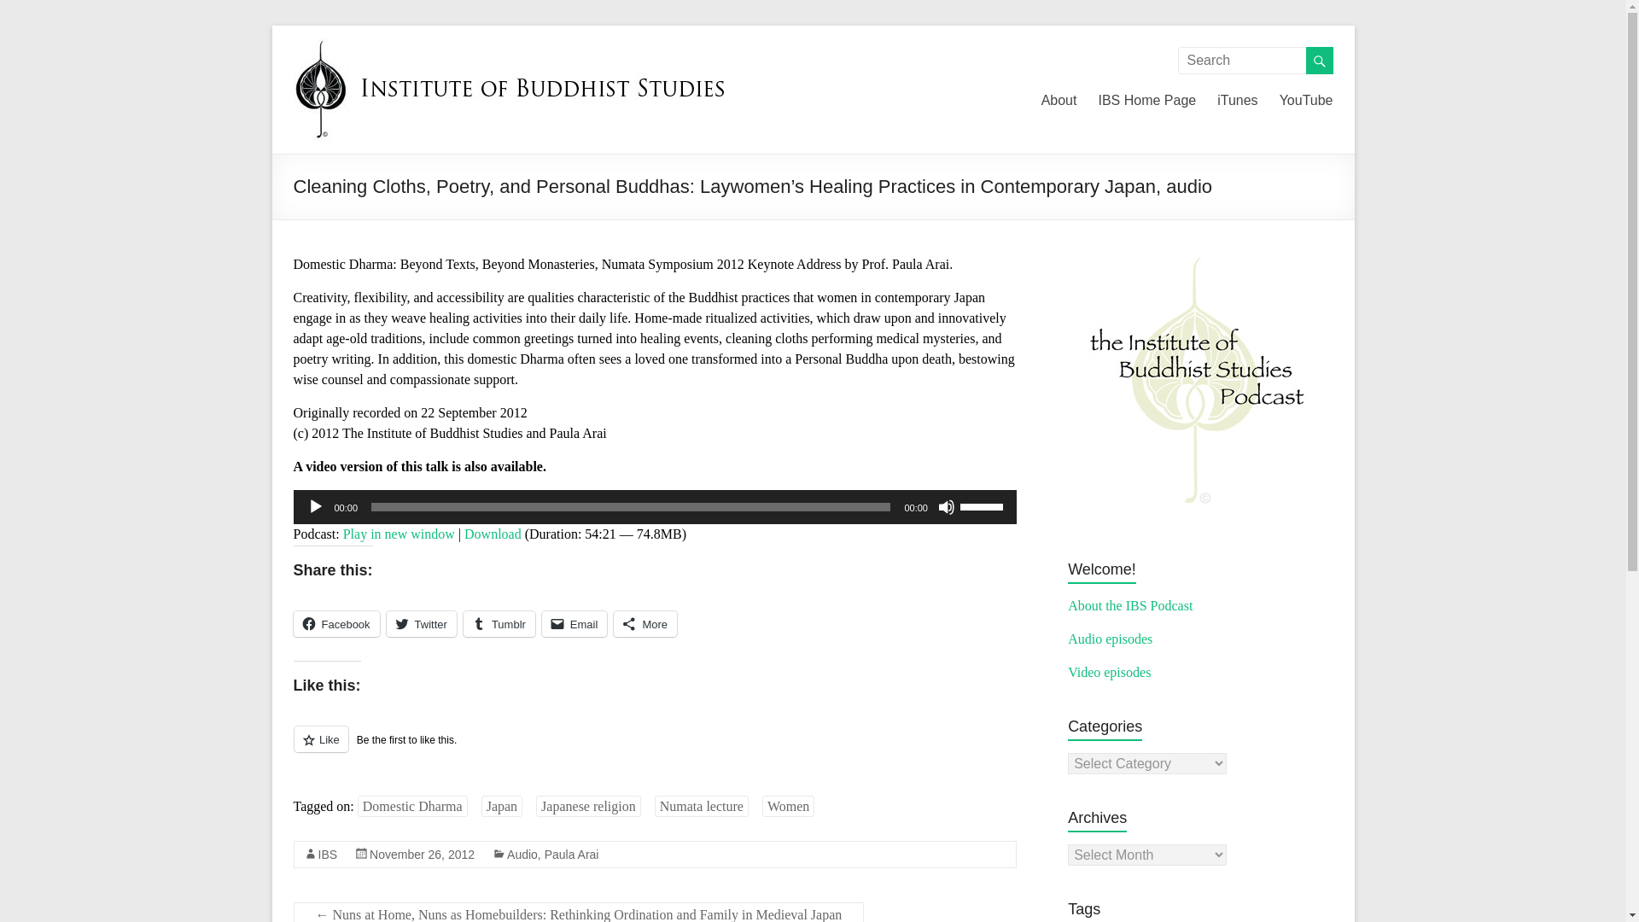 This screenshot has width=1639, height=922. I want to click on Video episodes, so click(1109, 671).